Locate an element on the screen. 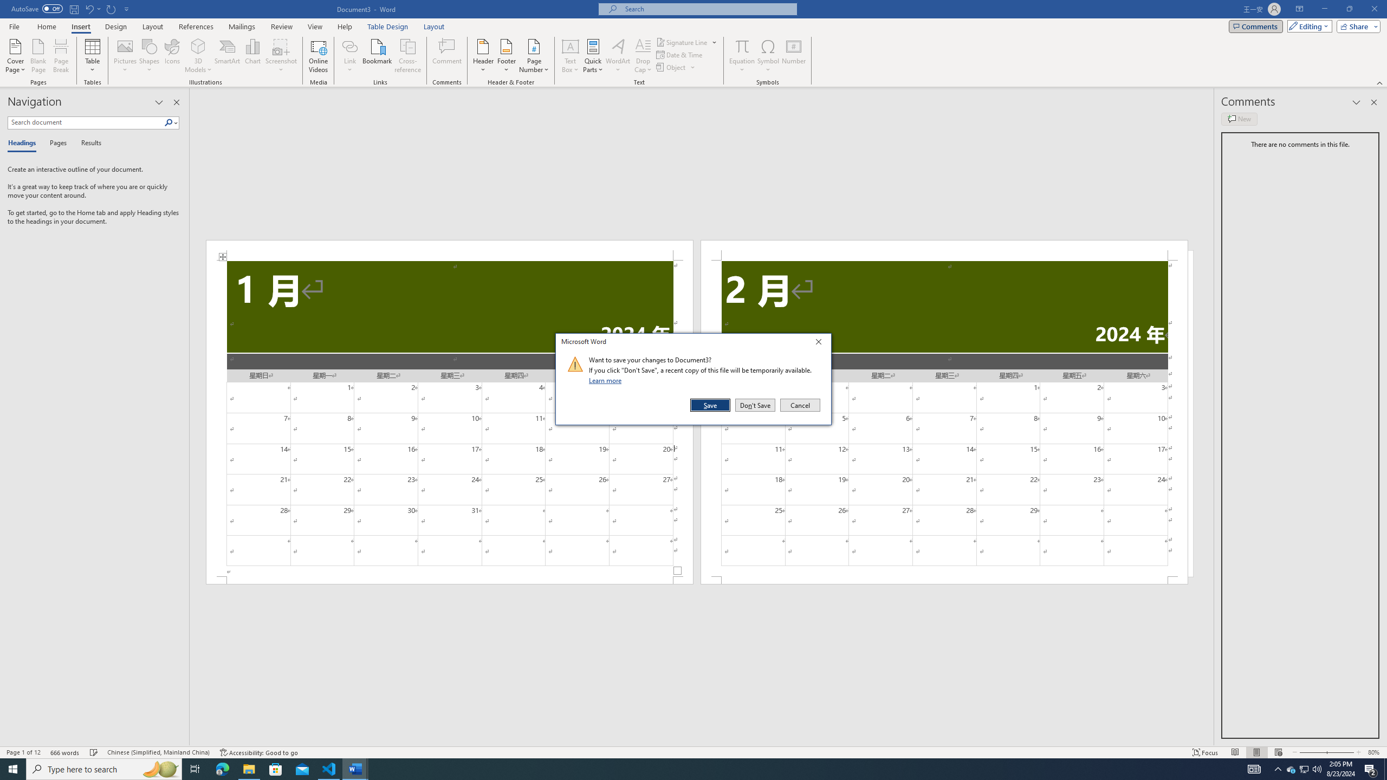 The width and height of the screenshot is (1387, 780). Page Number Page 1 of 12 is located at coordinates (448, 56).